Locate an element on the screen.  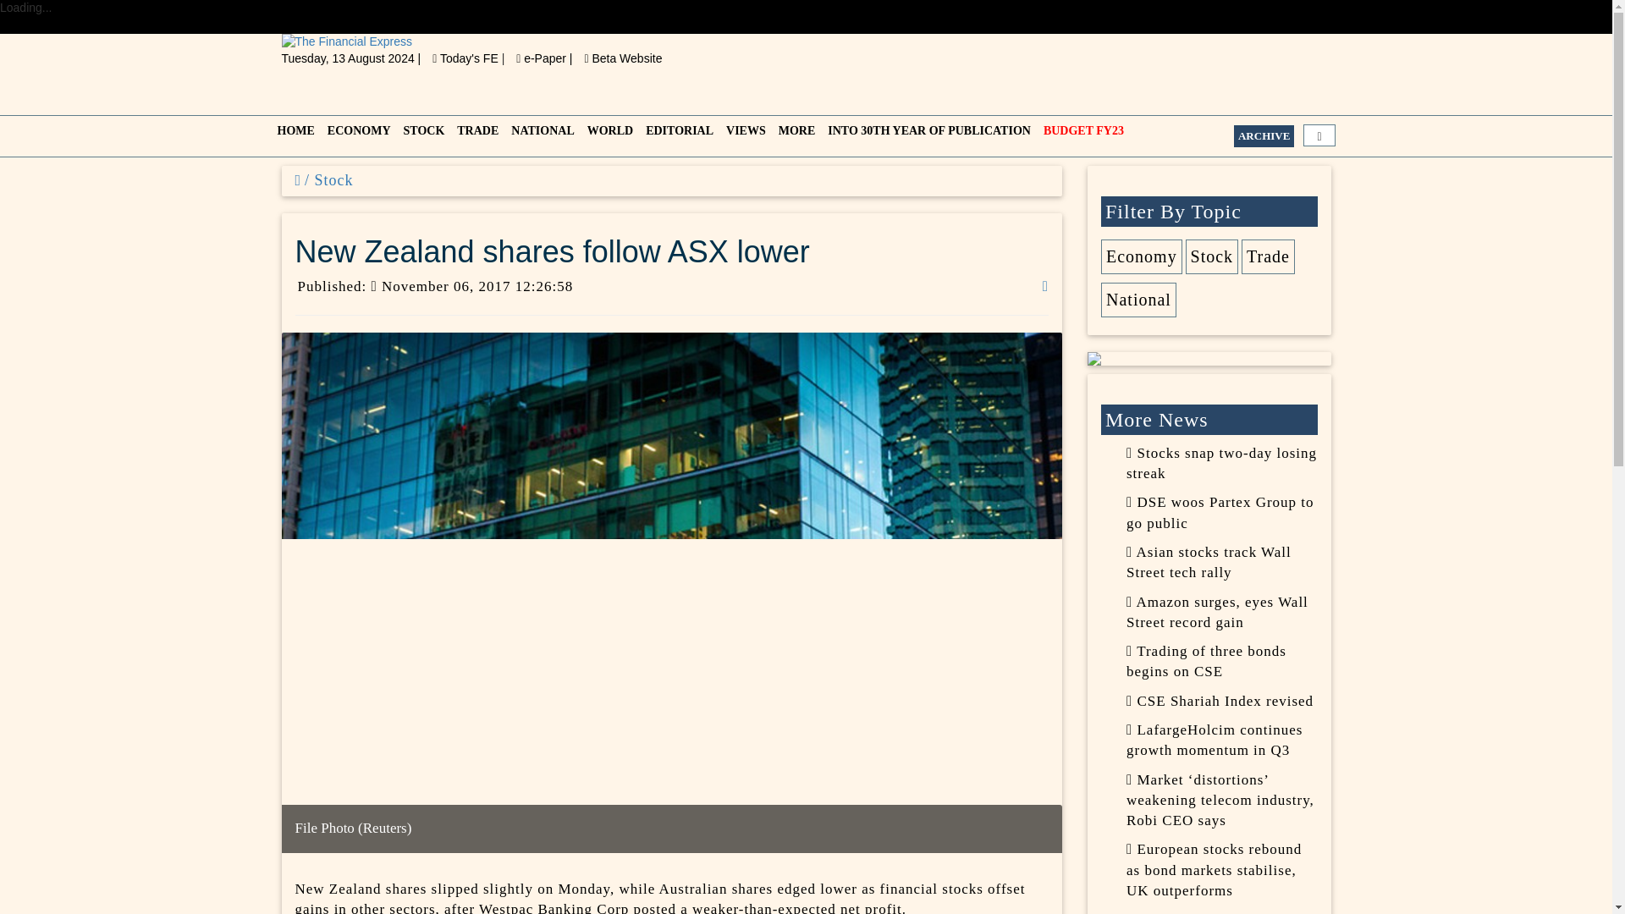
VIEWS is located at coordinates (744, 135).